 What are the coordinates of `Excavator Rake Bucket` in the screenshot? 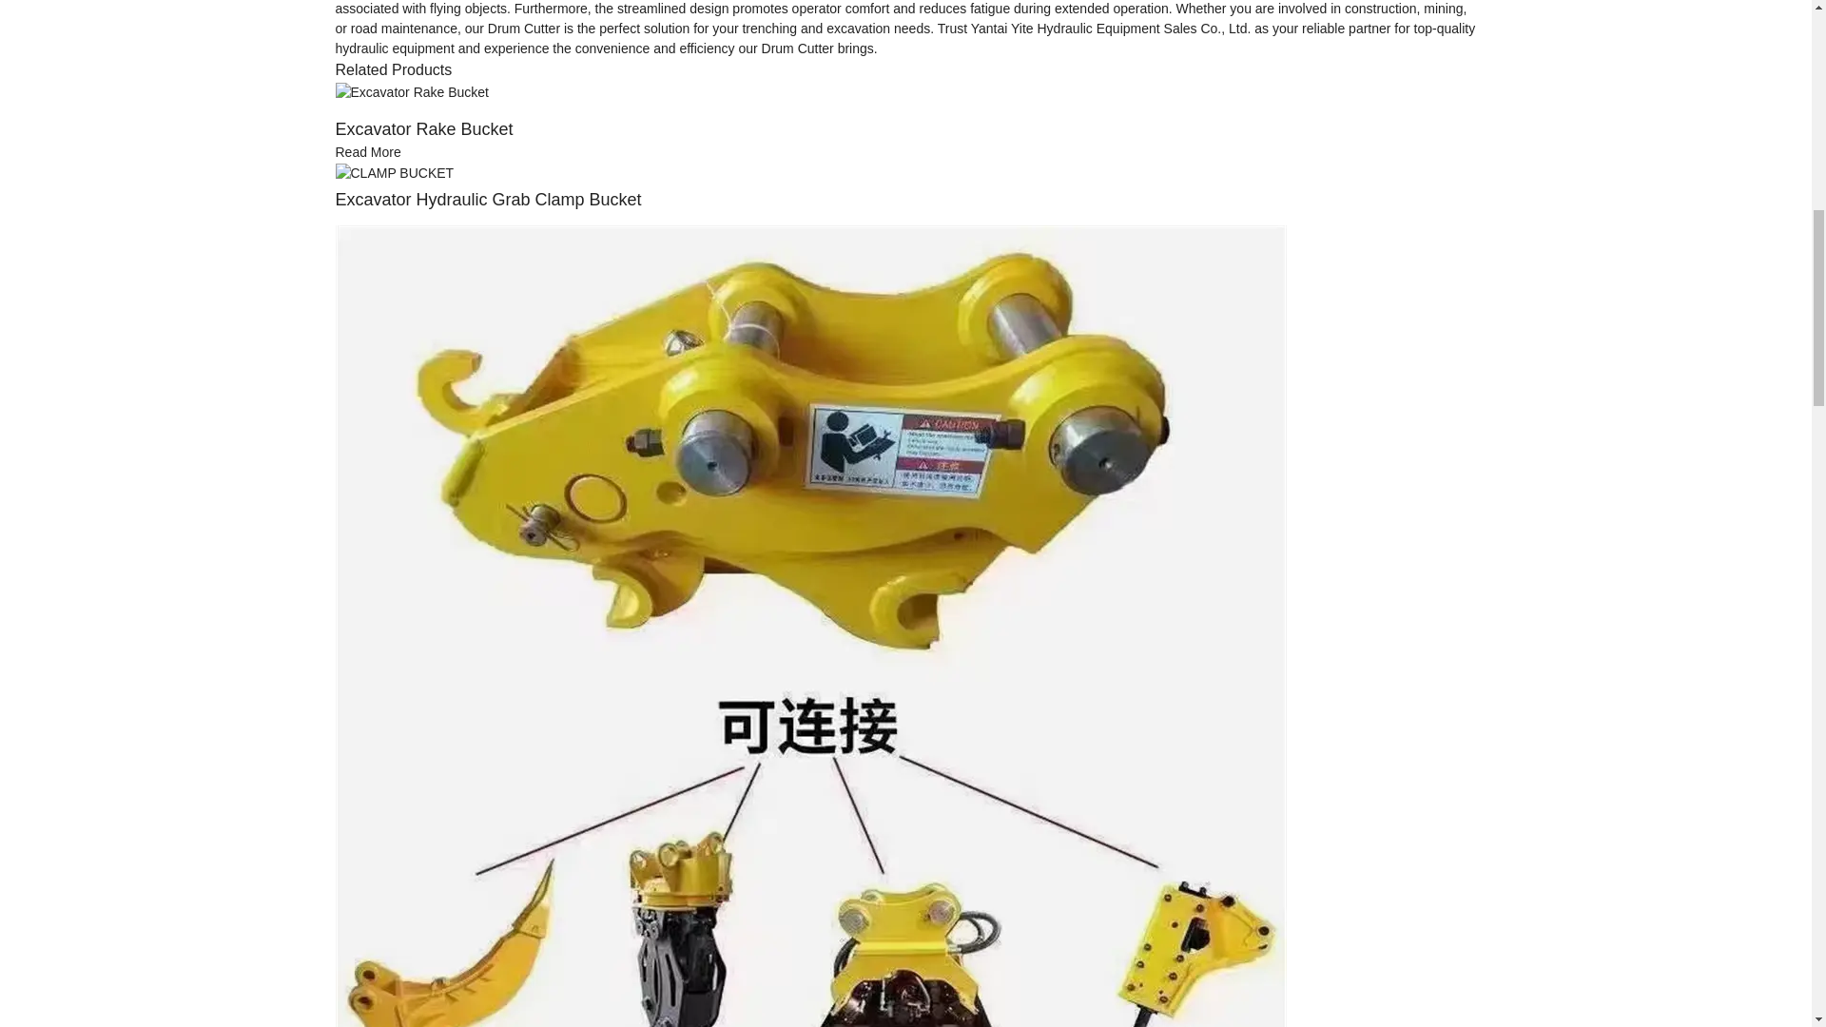 It's located at (423, 129).